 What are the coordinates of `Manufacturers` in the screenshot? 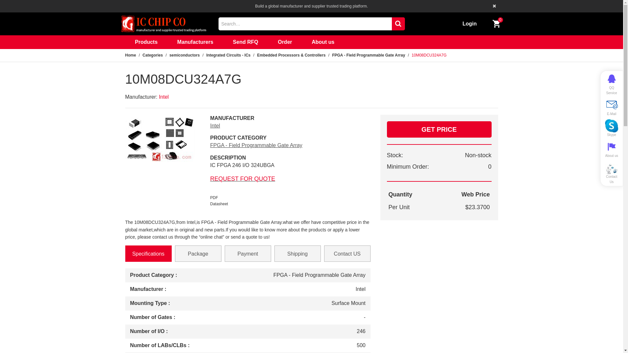 It's located at (195, 42).